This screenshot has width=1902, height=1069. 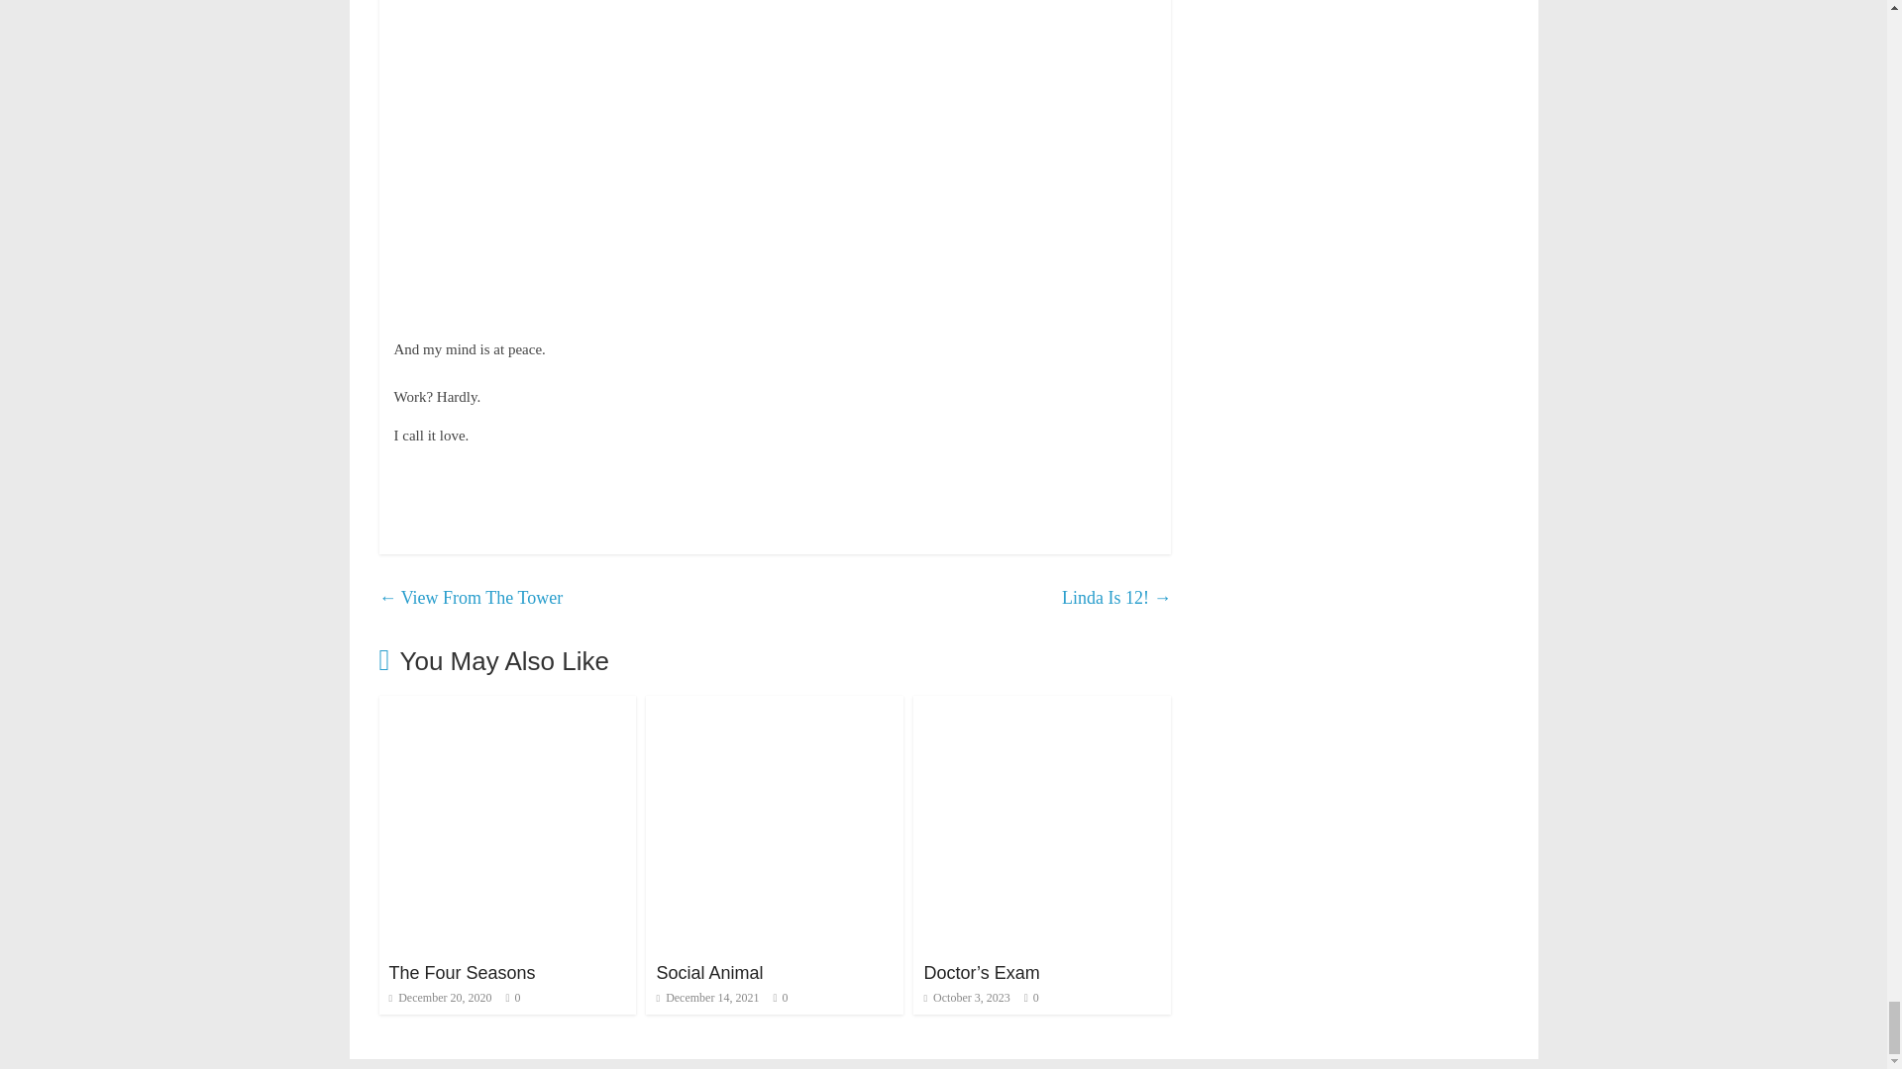 I want to click on The Four Seasons, so click(x=461, y=972).